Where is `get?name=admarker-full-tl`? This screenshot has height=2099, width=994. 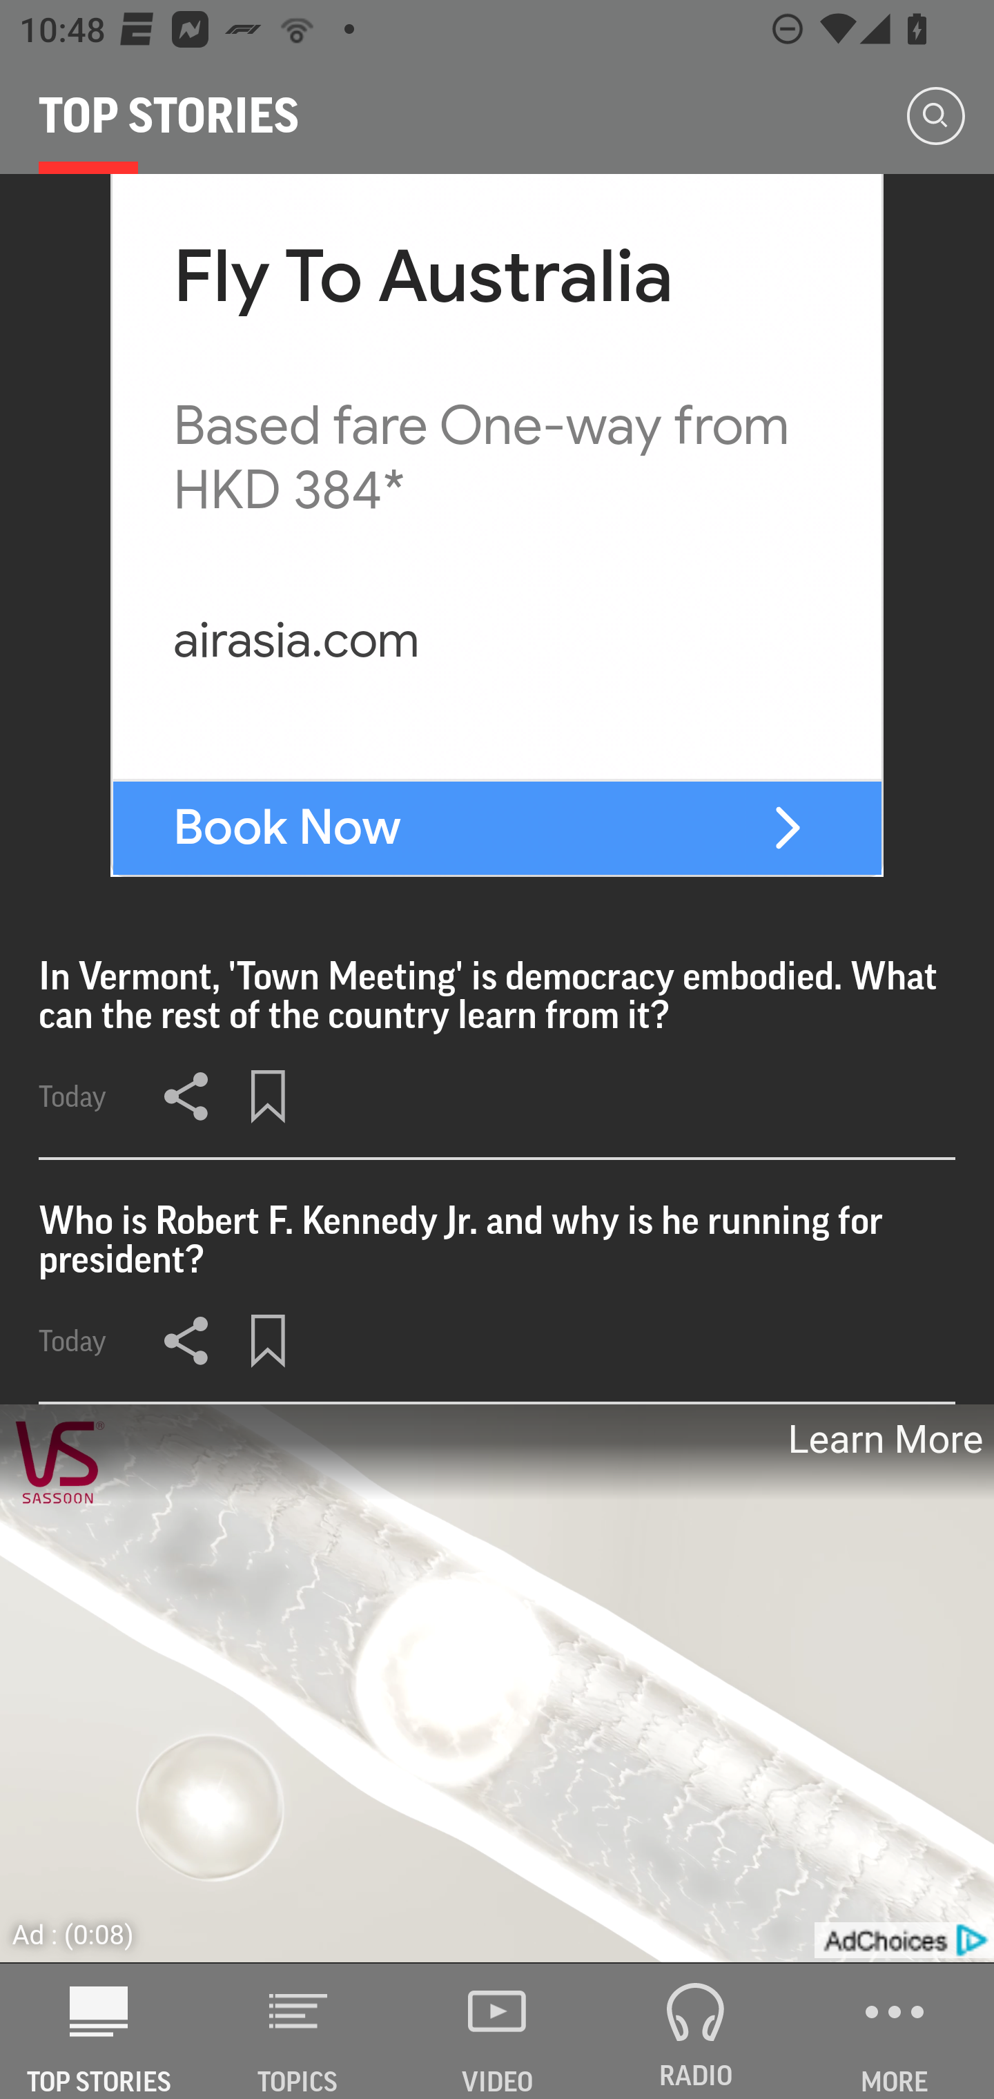 get?name=admarker-full-tl is located at coordinates (903, 1940).